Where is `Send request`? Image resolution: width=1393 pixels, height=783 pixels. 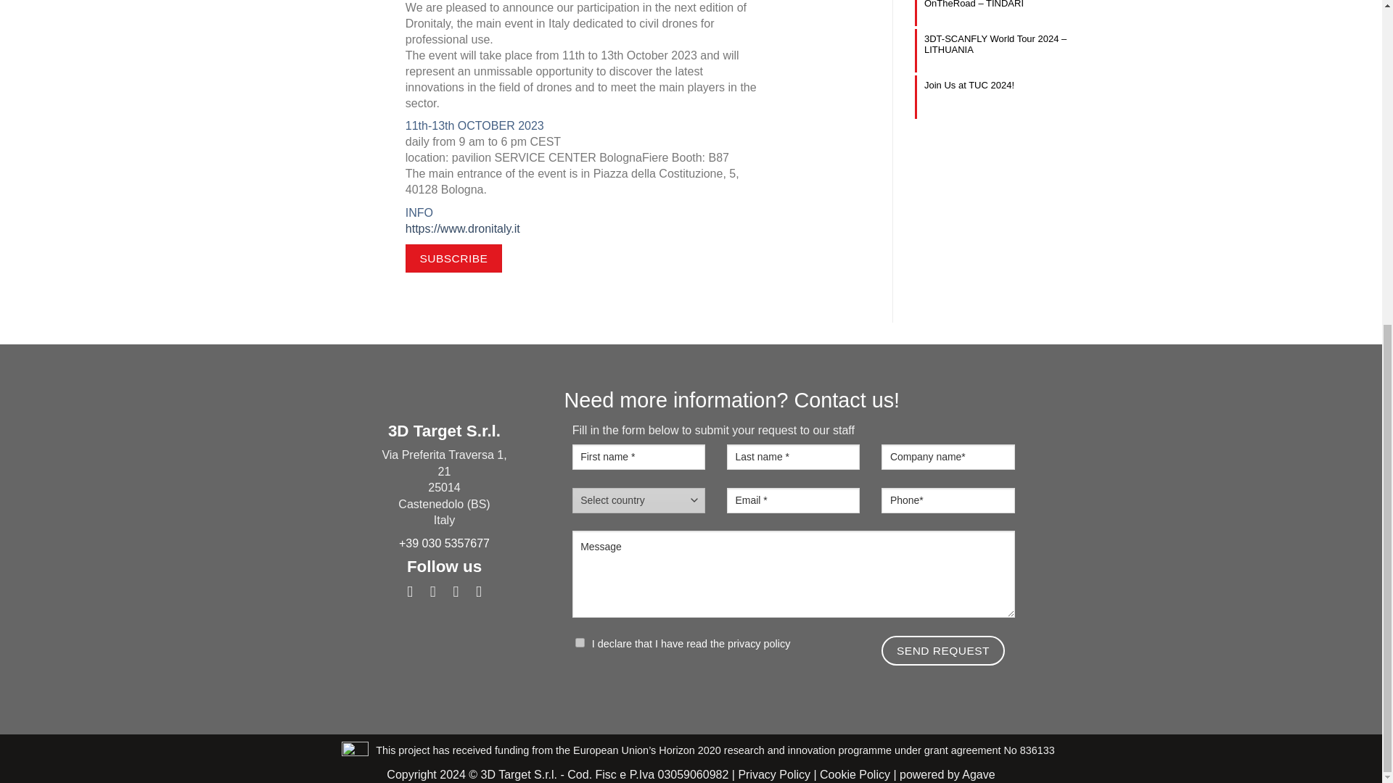 Send request is located at coordinates (943, 650).